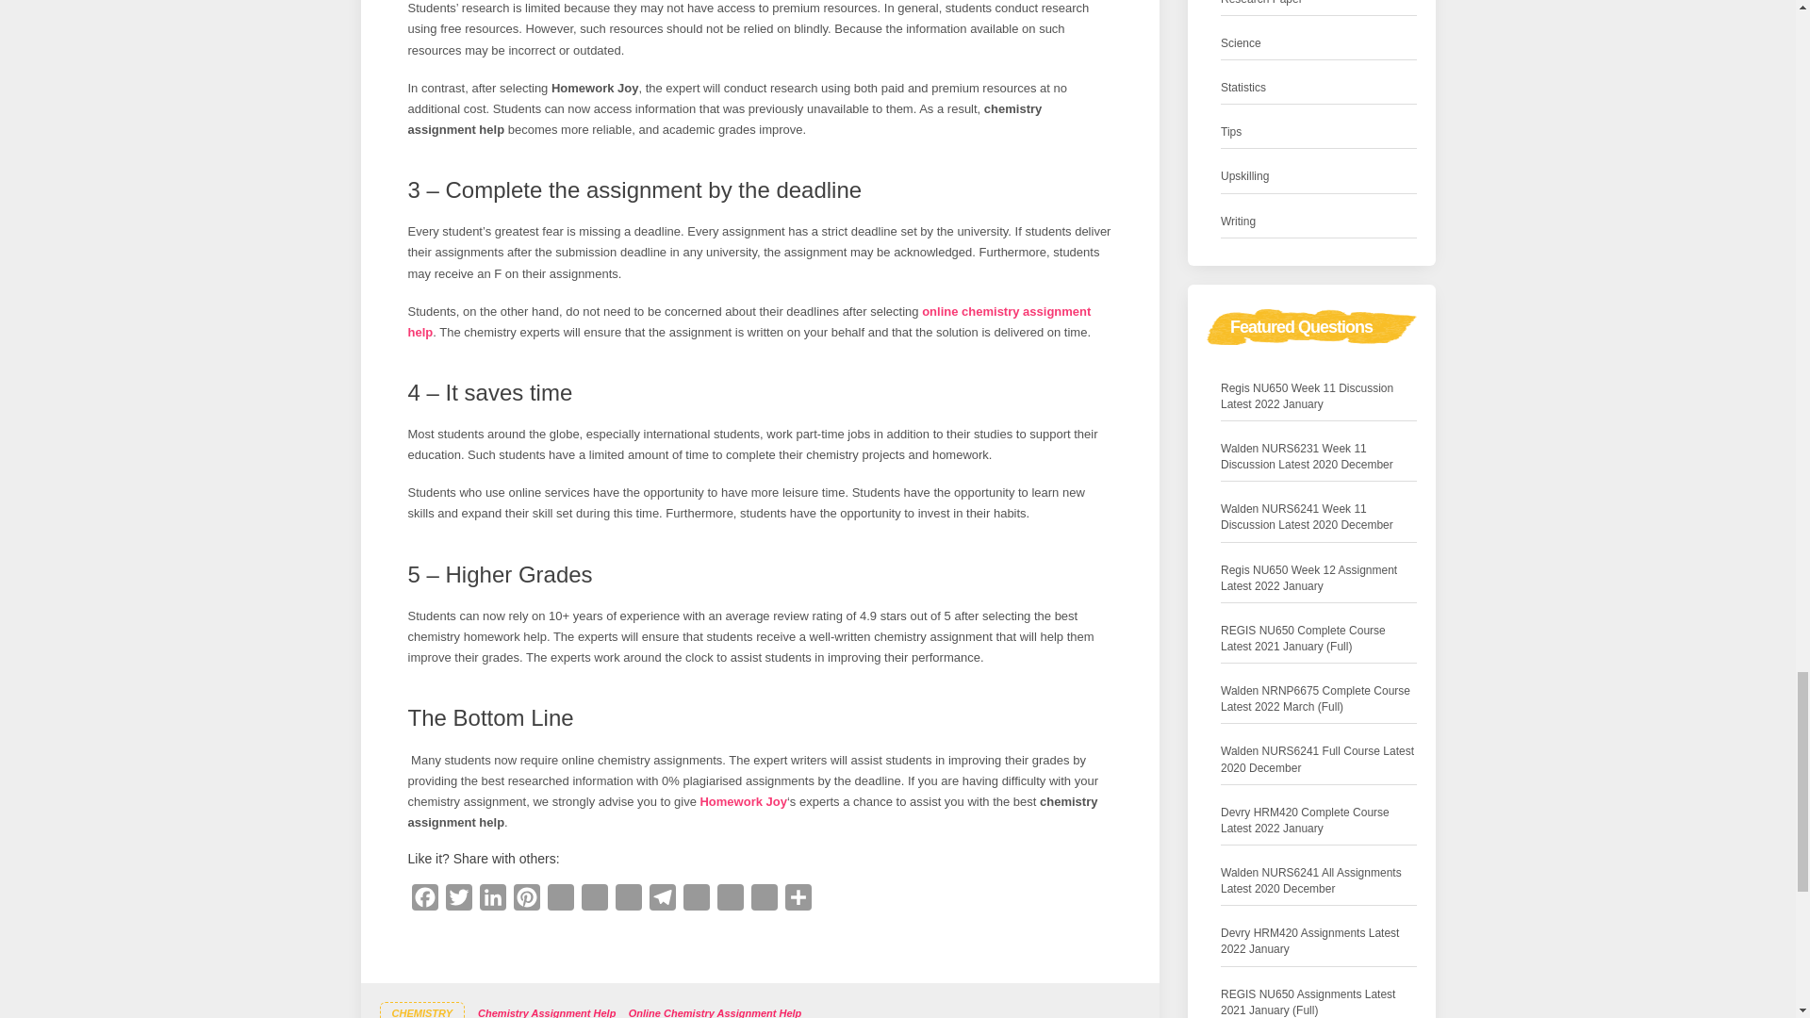  I want to click on Email, so click(730, 901).